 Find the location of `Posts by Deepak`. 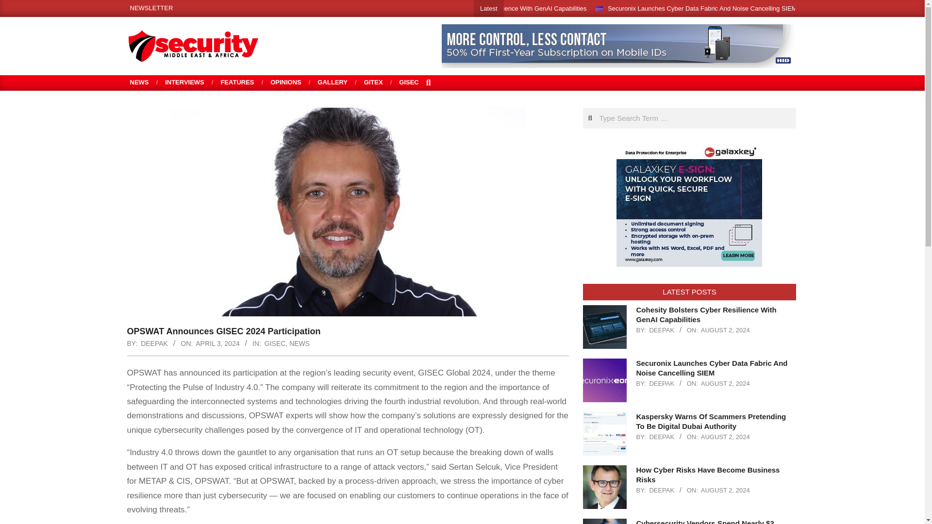

Posts by Deepak is located at coordinates (661, 330).